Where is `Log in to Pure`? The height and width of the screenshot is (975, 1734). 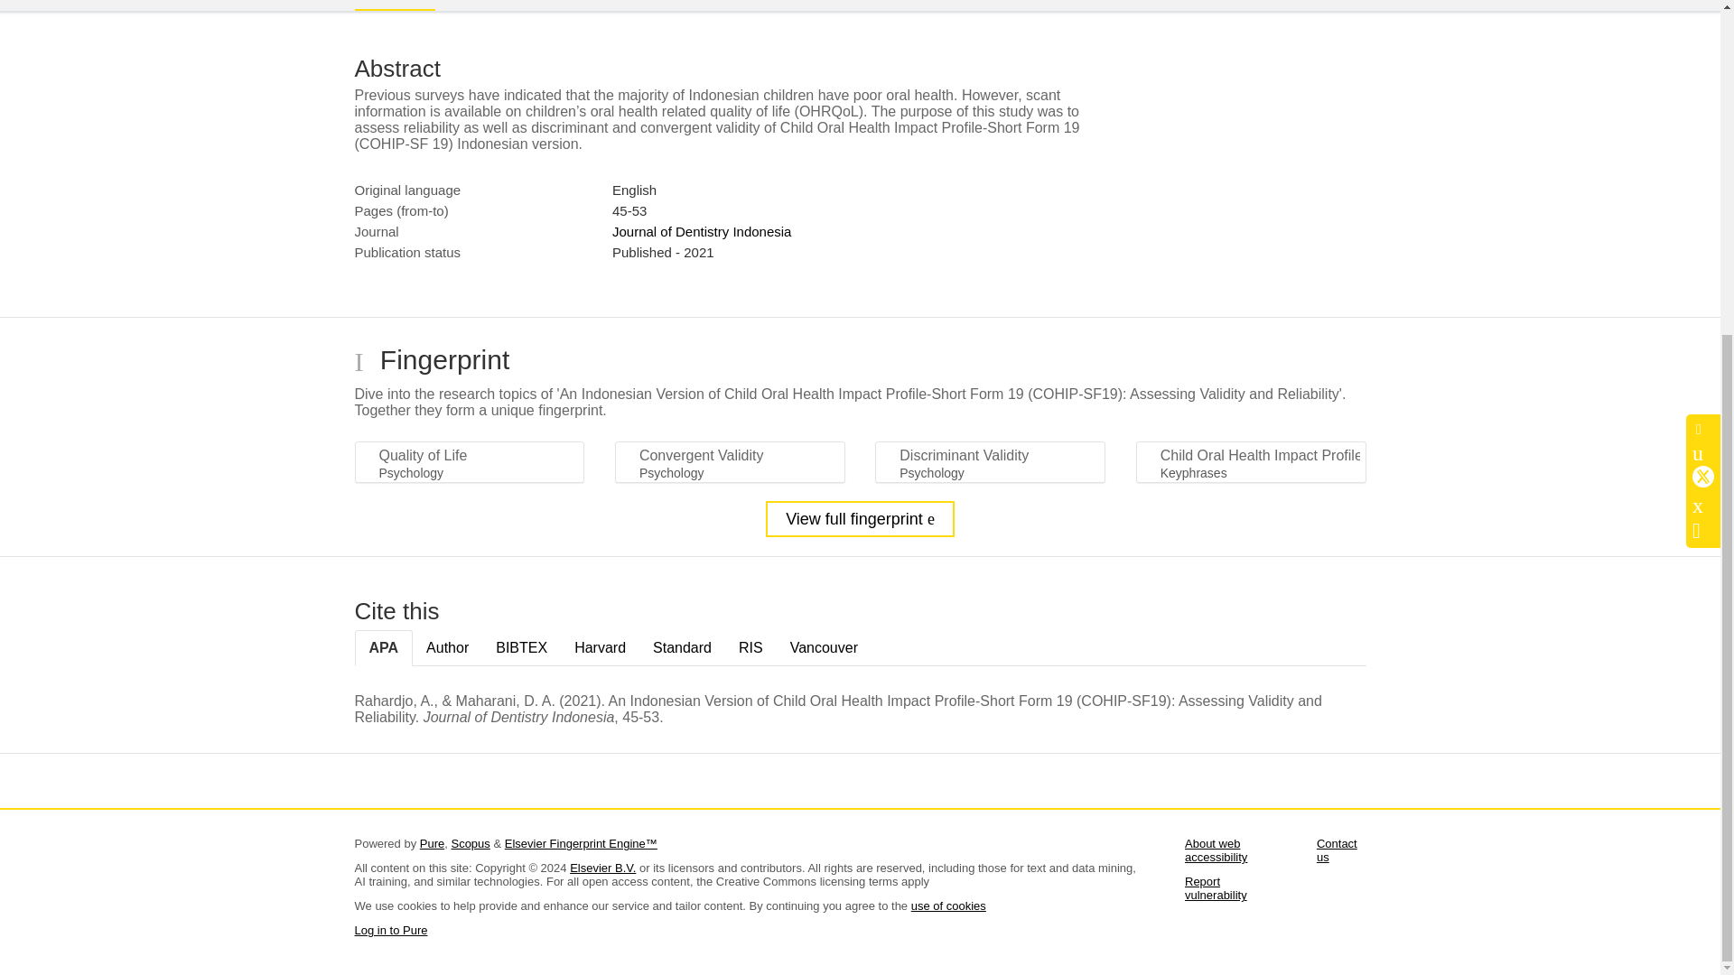 Log in to Pure is located at coordinates (390, 930).